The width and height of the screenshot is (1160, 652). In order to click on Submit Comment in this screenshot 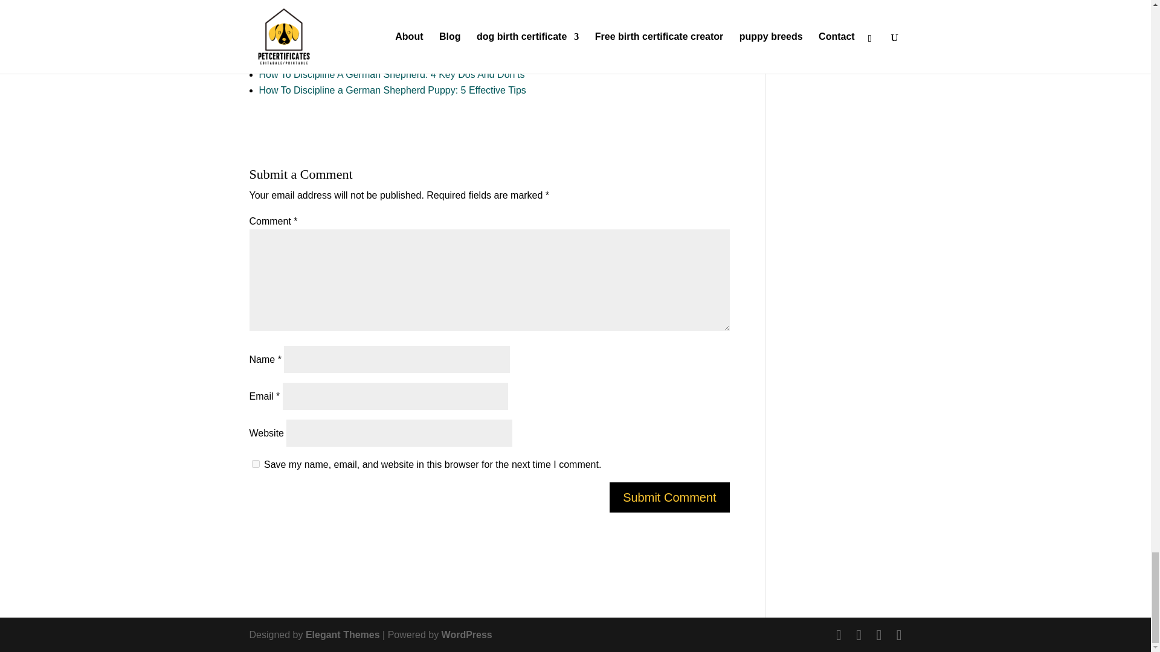, I will do `click(669, 497)`.